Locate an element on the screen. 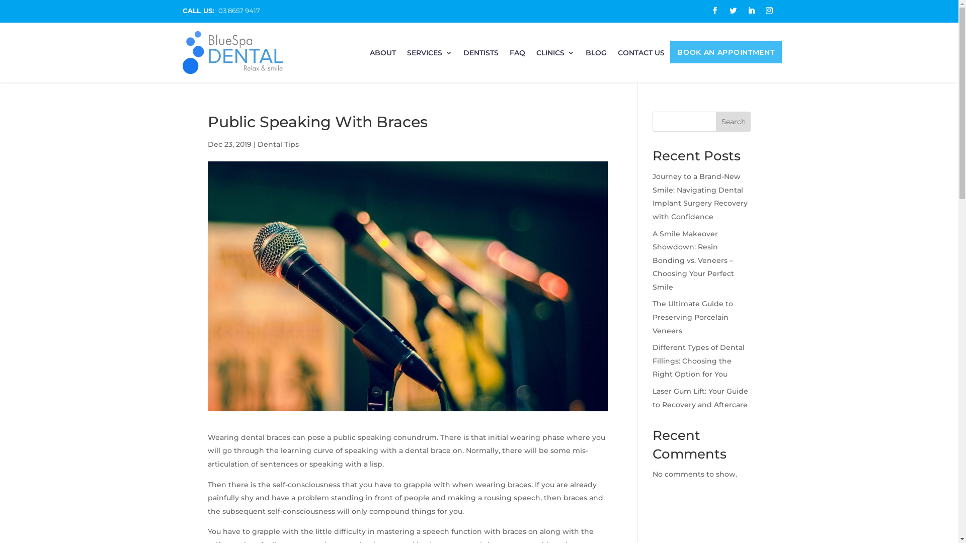  Follow on Instagram is located at coordinates (769, 11).